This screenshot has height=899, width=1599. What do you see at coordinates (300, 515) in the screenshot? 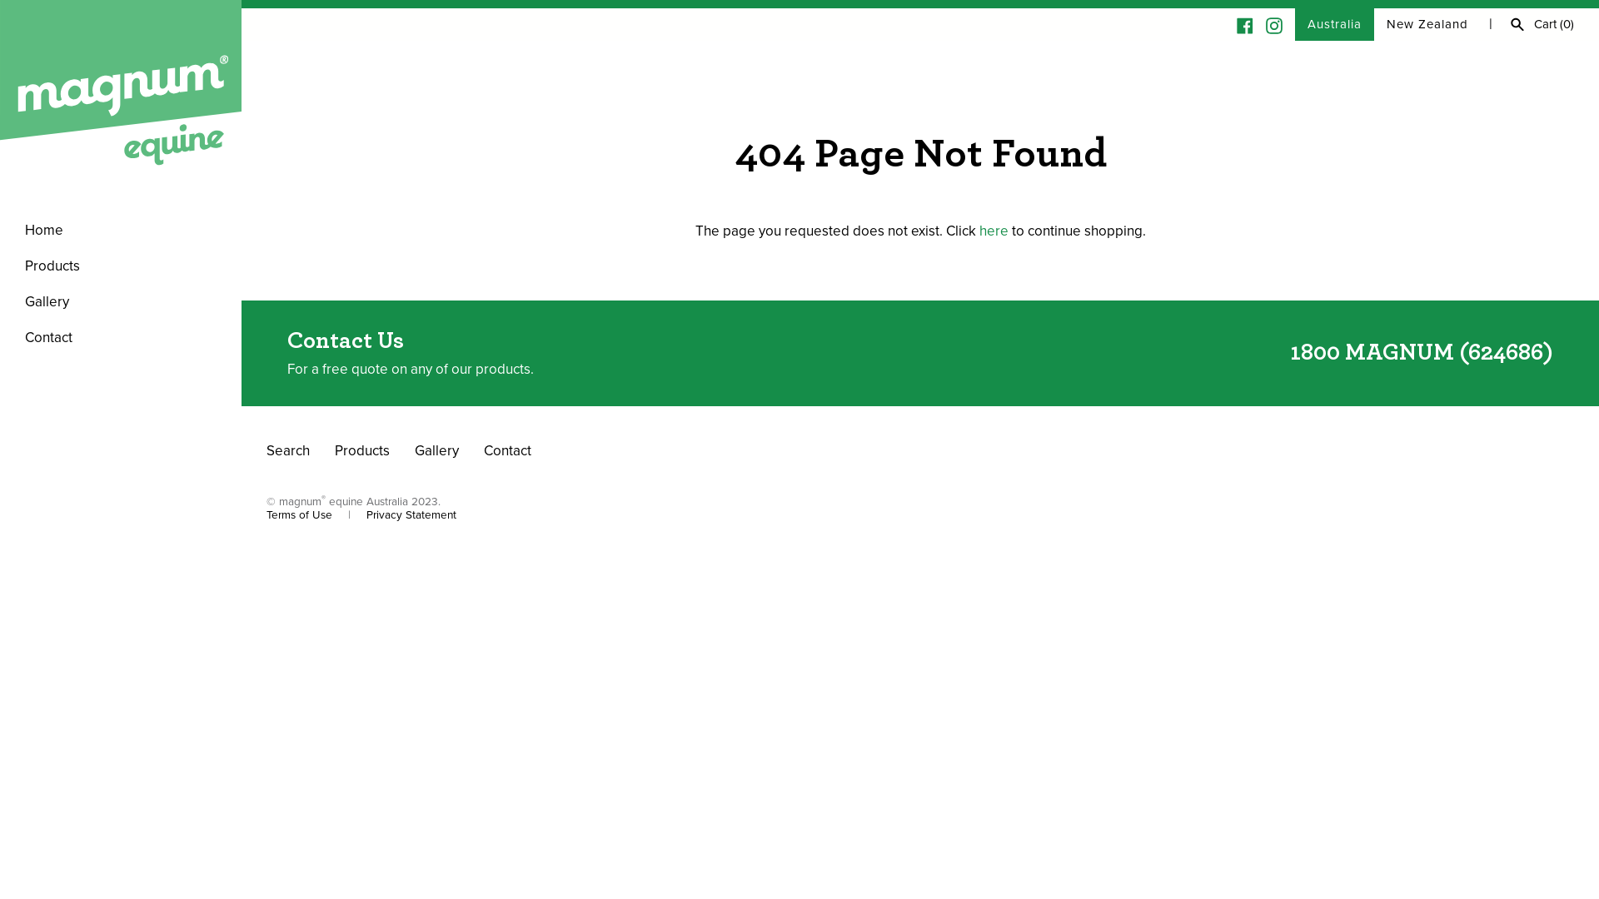
I see `Terms of Use` at bounding box center [300, 515].